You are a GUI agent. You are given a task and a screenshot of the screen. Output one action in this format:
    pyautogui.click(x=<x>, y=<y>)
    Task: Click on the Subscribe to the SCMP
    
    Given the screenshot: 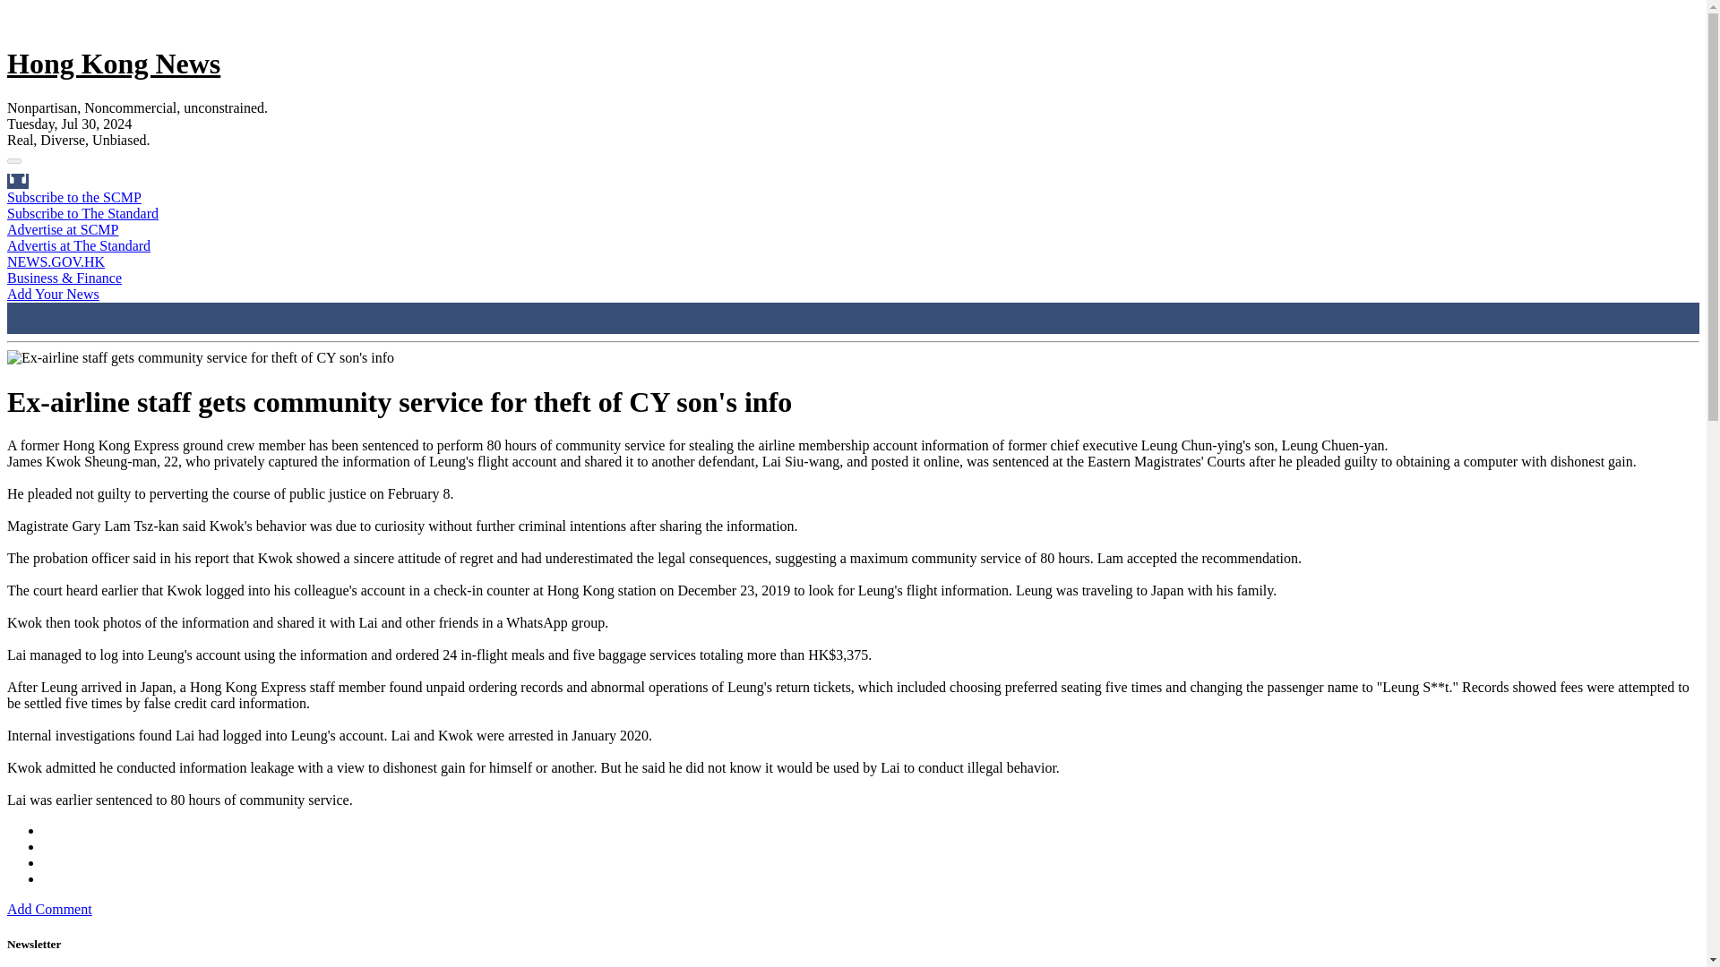 What is the action you would take?
    pyautogui.click(x=73, y=197)
    